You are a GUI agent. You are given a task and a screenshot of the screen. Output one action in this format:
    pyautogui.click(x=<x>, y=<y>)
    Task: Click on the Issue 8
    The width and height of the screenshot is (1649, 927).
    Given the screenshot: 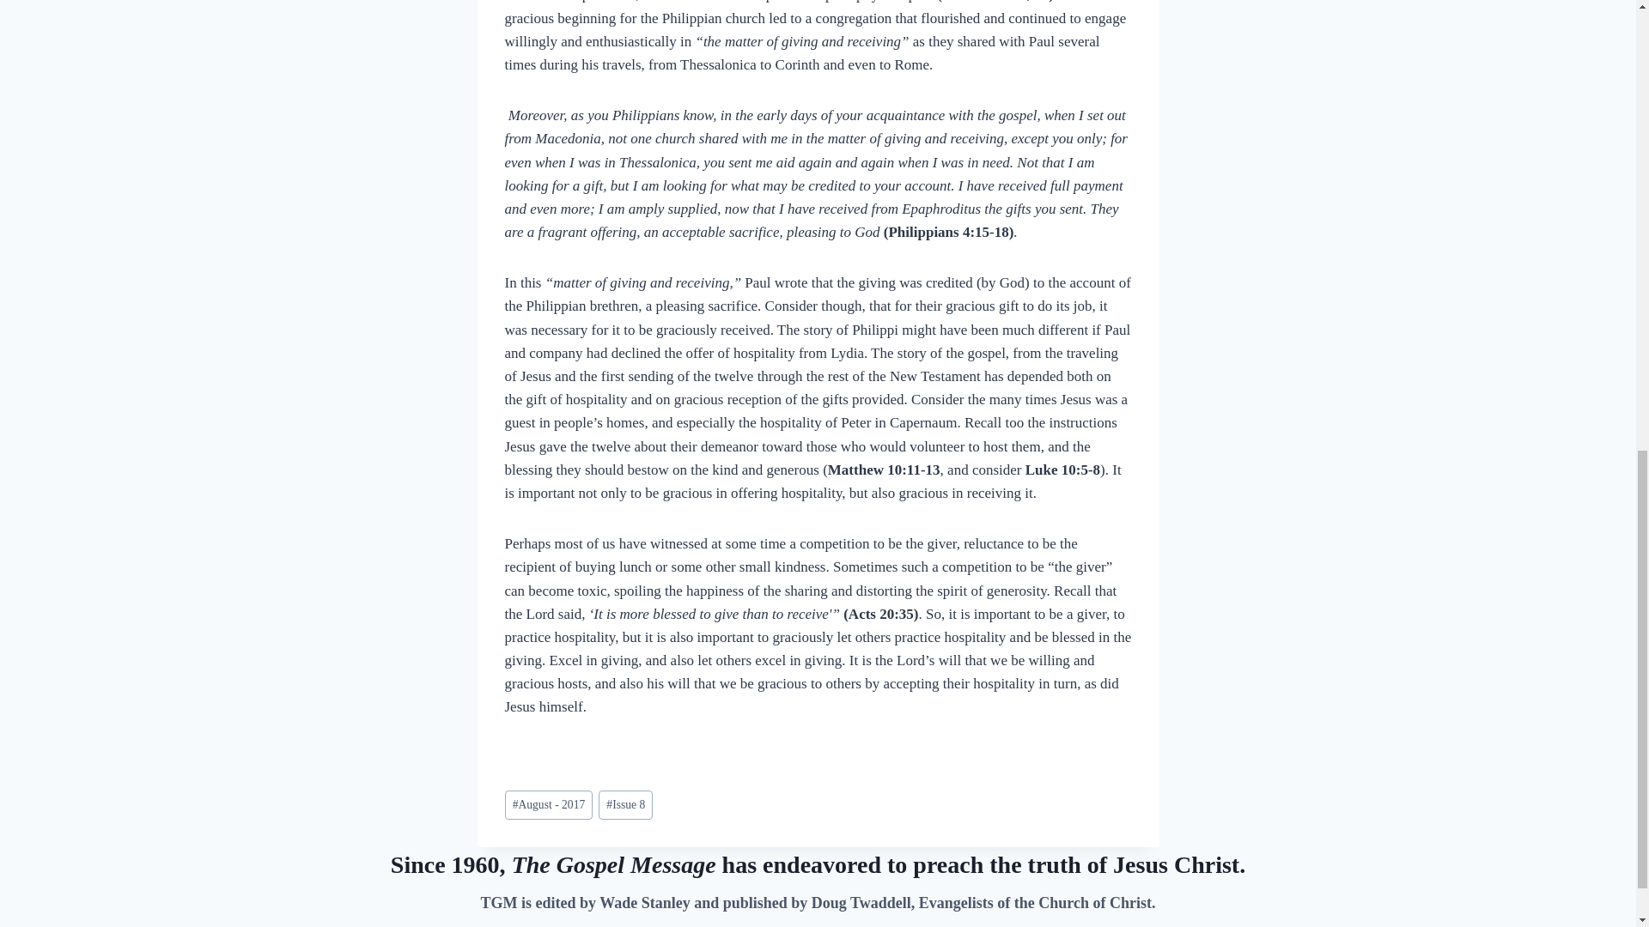 What is the action you would take?
    pyautogui.click(x=625, y=805)
    